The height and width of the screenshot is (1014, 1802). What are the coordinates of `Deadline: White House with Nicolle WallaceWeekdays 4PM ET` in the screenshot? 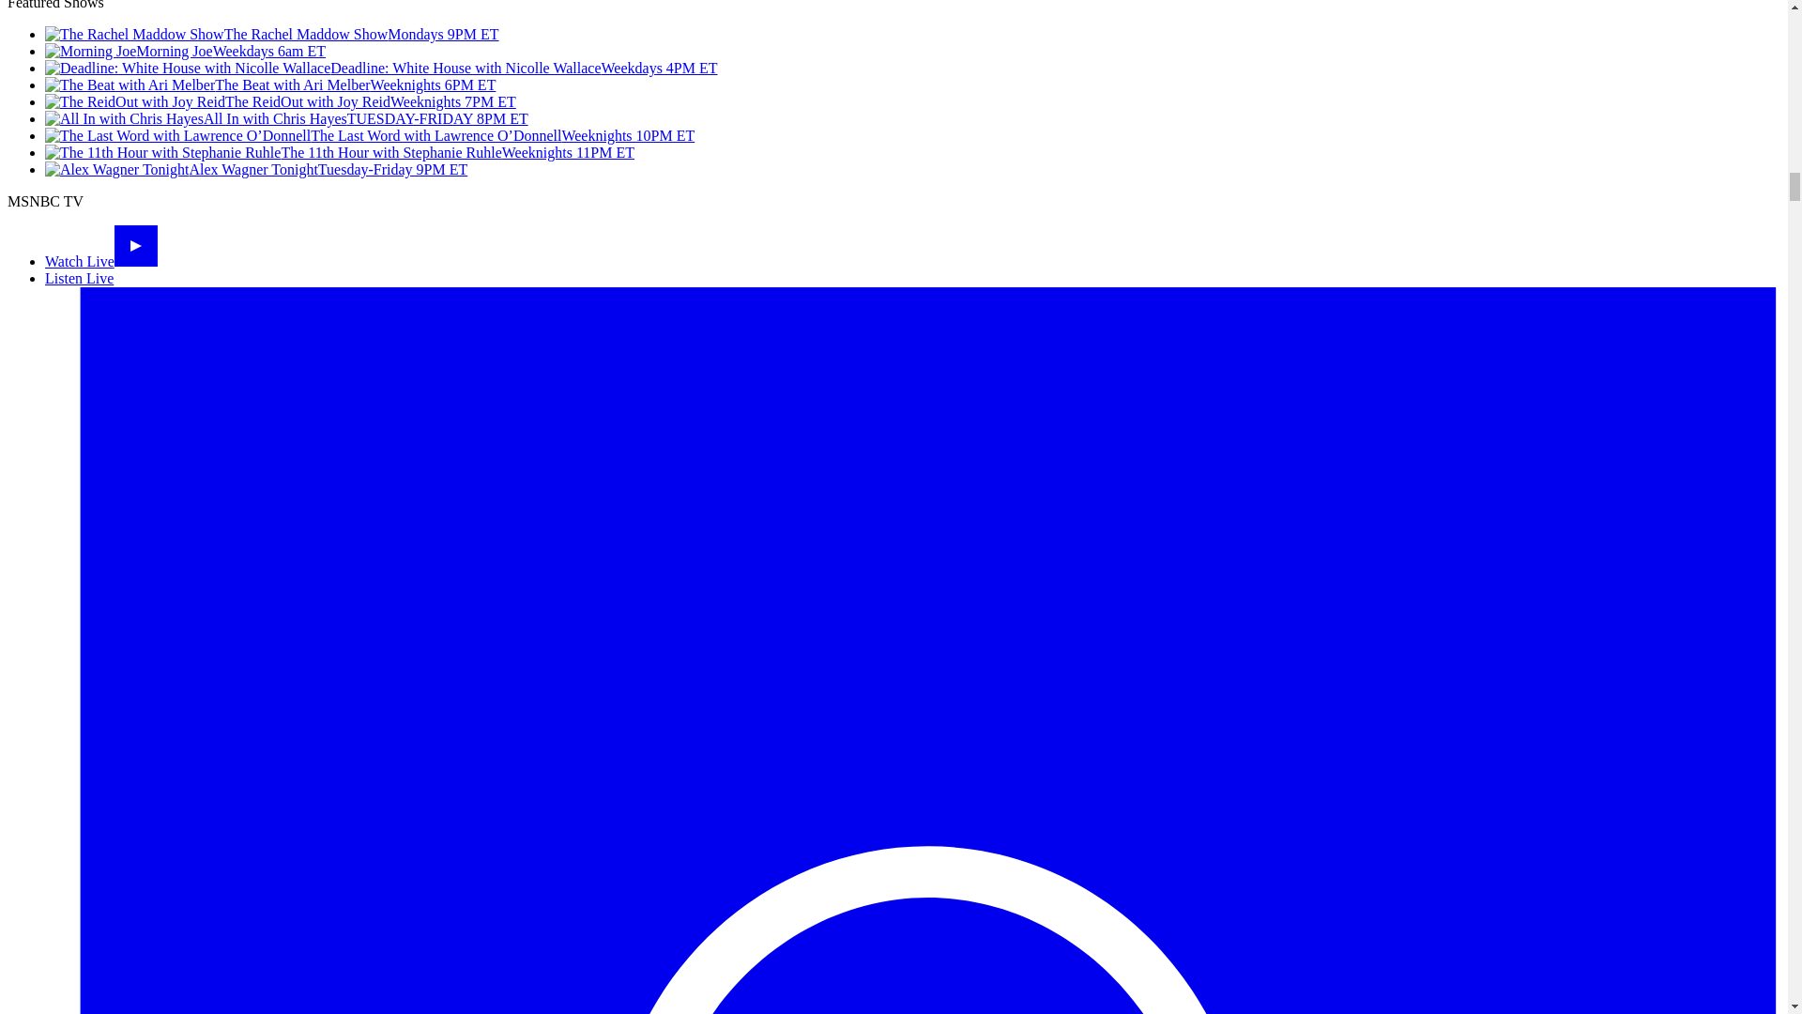 It's located at (381, 68).